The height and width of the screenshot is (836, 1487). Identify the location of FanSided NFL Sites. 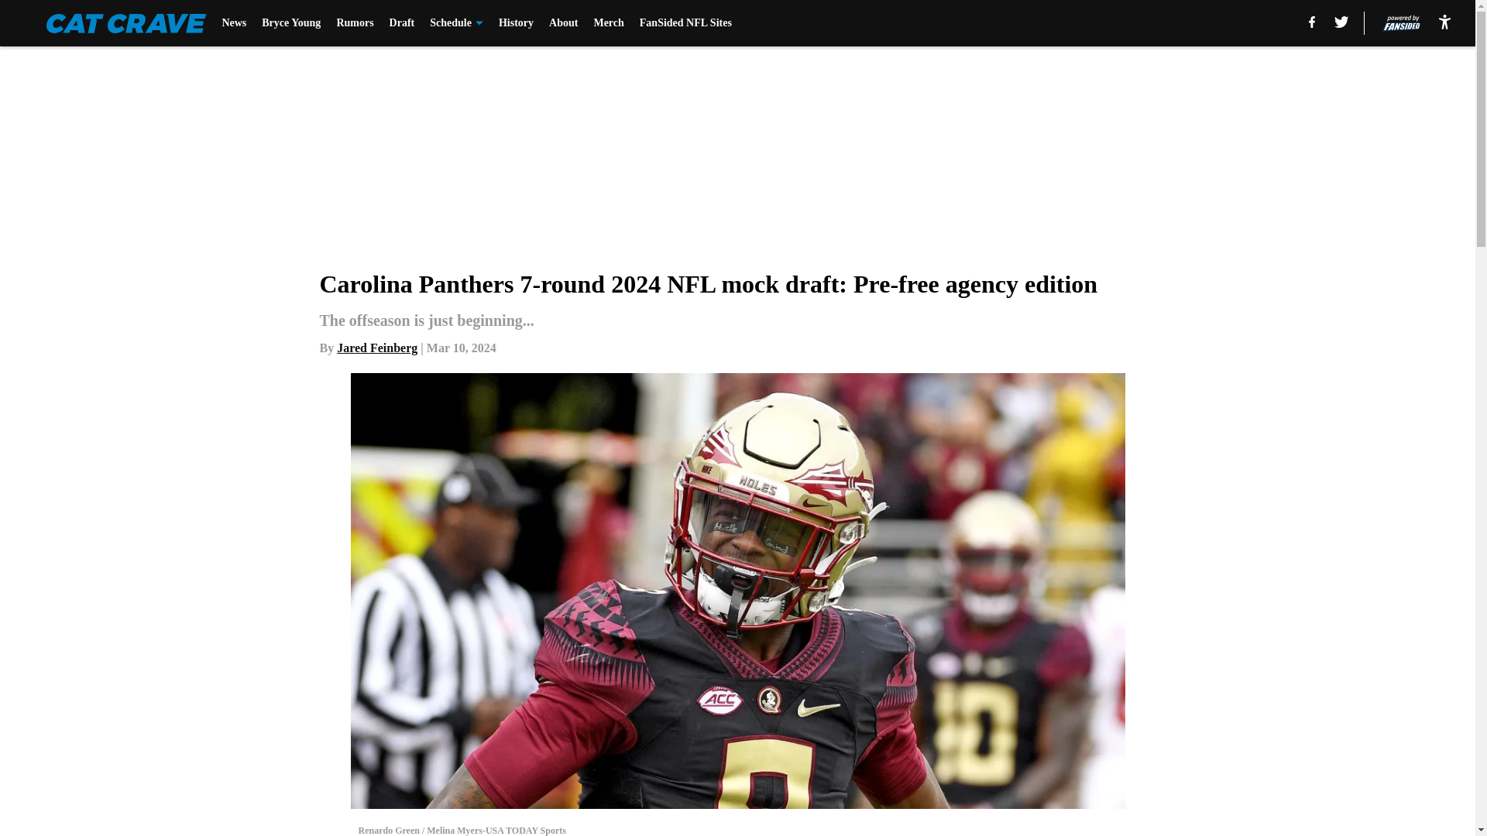
(685, 23).